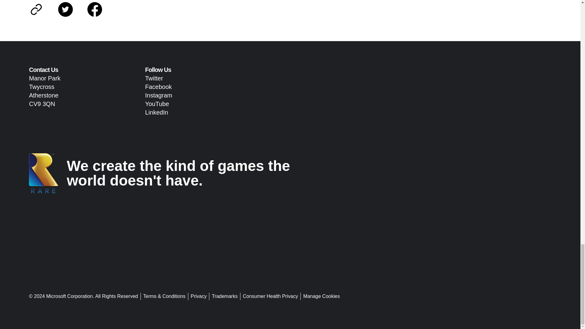  Describe the element at coordinates (154, 78) in the screenshot. I see `Twitter` at that location.